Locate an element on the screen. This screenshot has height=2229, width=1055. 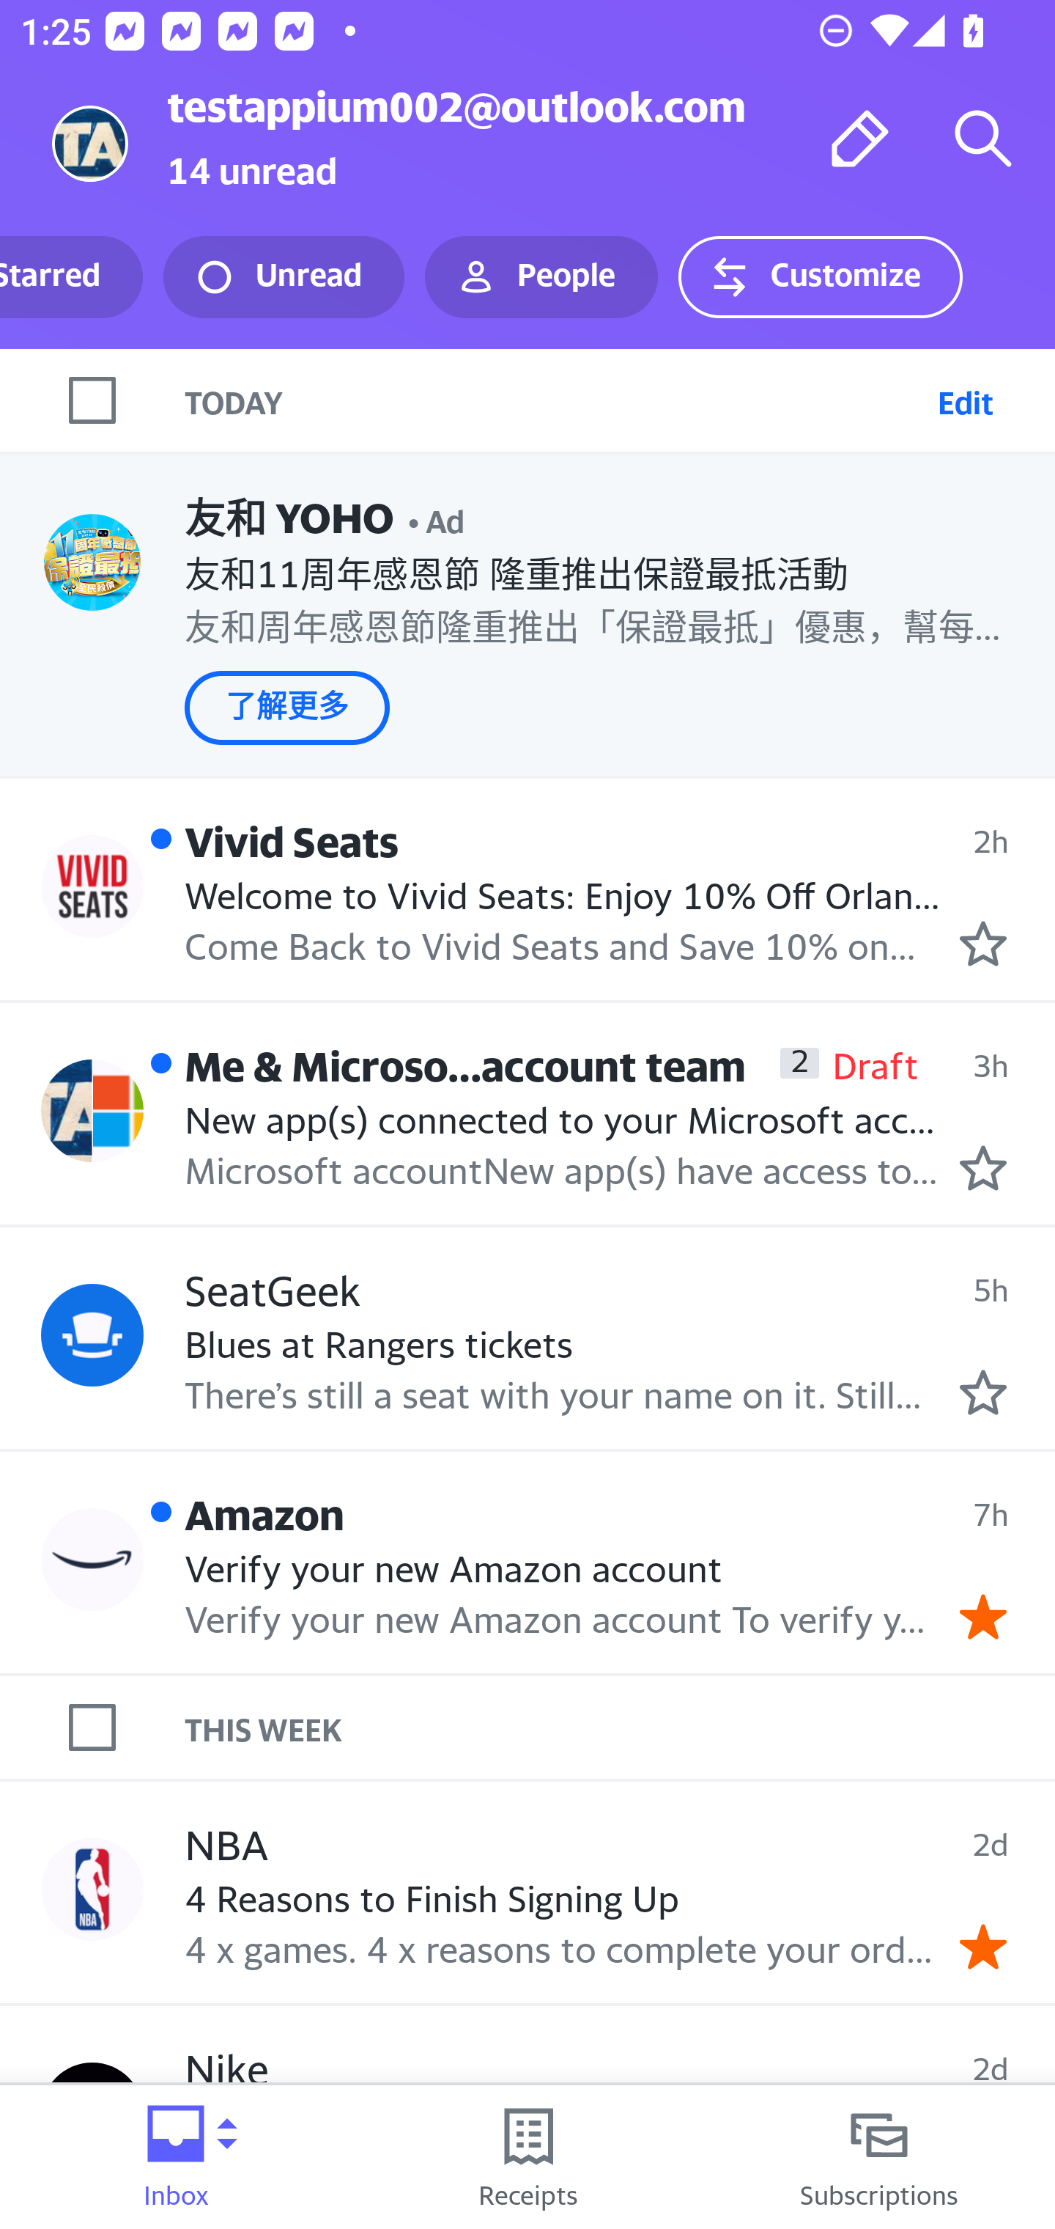
Customize is located at coordinates (820, 277).